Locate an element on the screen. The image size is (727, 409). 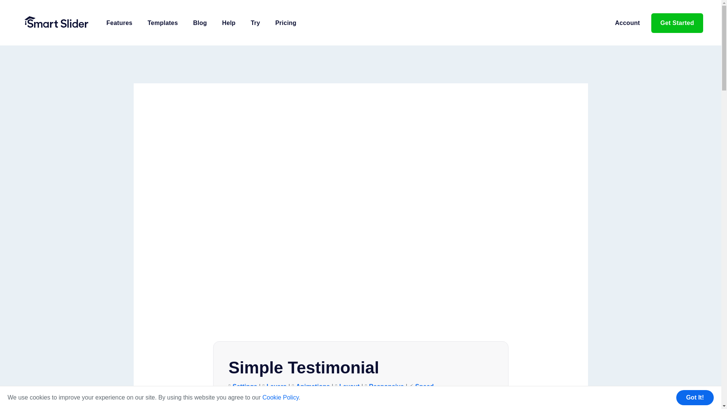
Settings is located at coordinates (245, 386).